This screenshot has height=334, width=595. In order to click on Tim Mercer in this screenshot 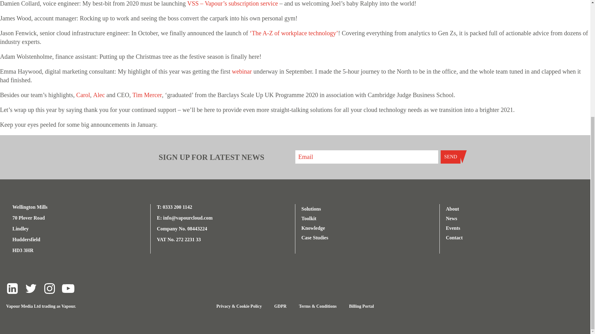, I will do `click(147, 95)`.